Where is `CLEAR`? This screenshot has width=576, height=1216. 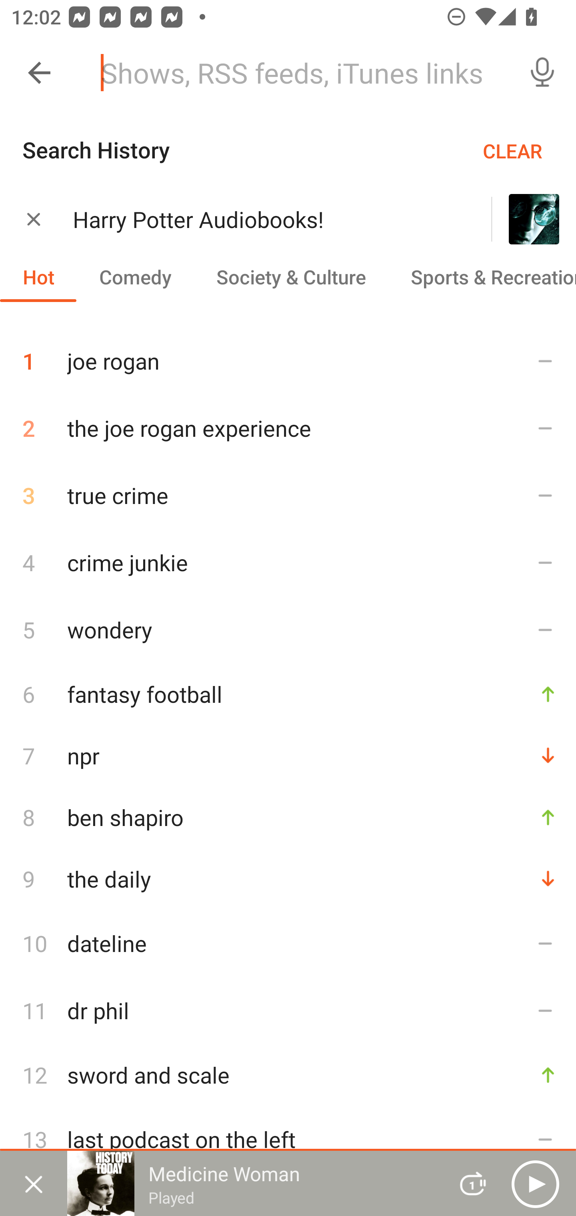 CLEAR is located at coordinates (512, 150).